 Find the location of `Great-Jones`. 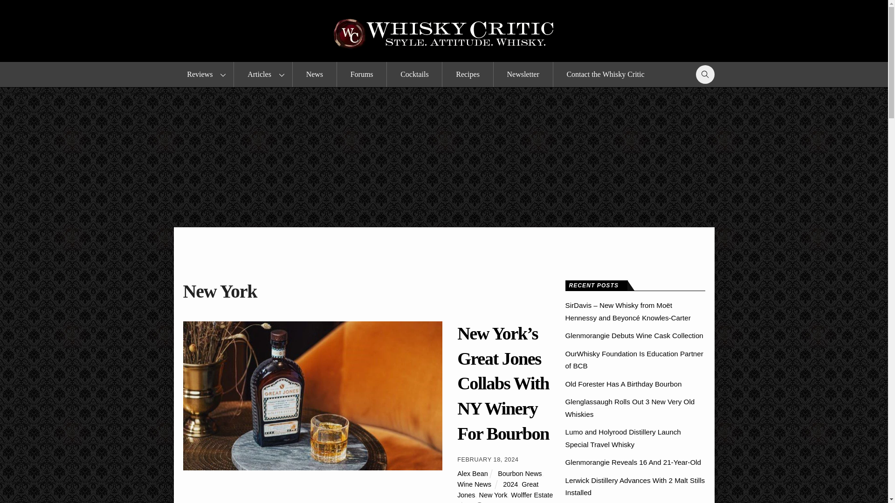

Great-Jones is located at coordinates (312, 396).